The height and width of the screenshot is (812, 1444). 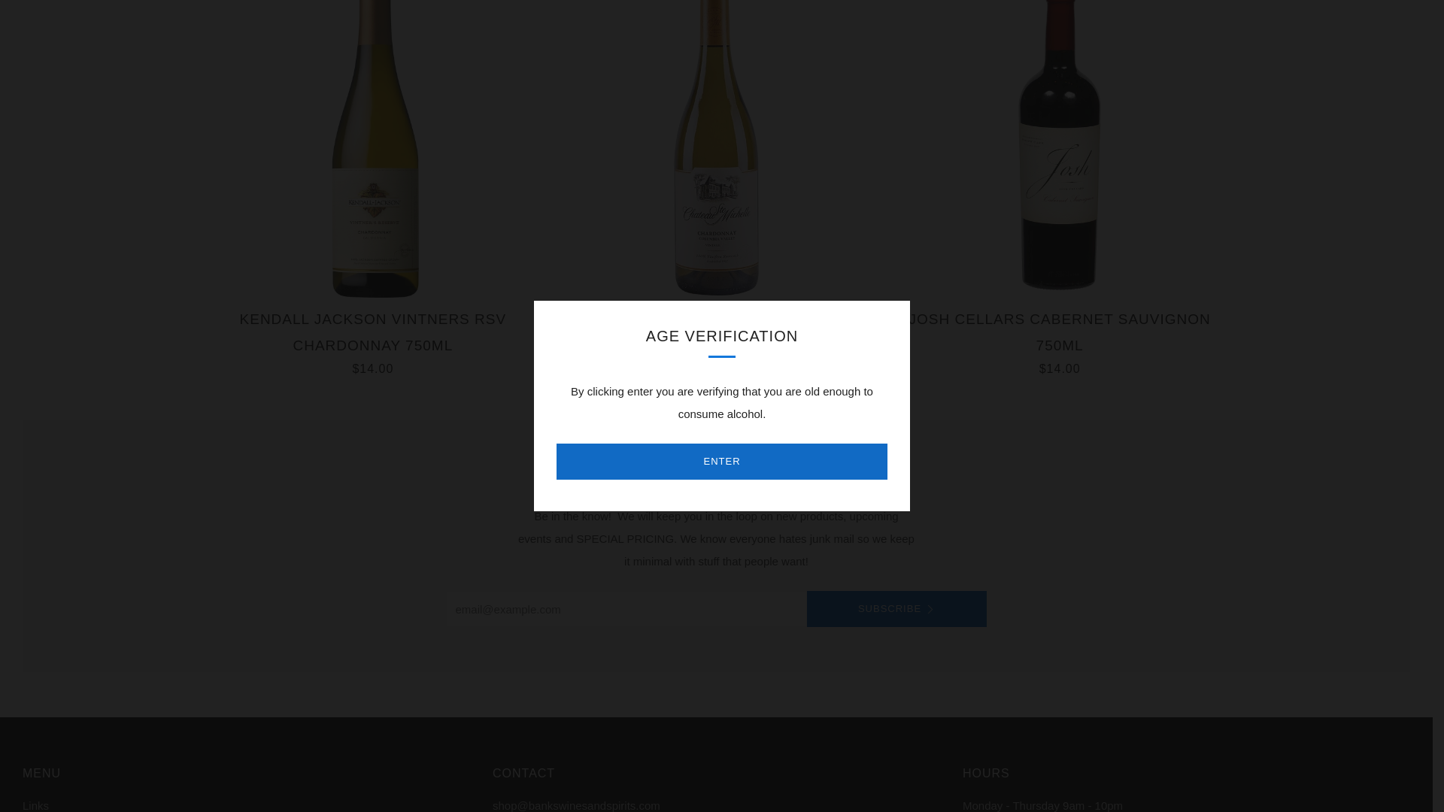 I want to click on KENDALL JACKSON VINTNERS RSV CHARDONNAY 750ML, so click(x=373, y=149).